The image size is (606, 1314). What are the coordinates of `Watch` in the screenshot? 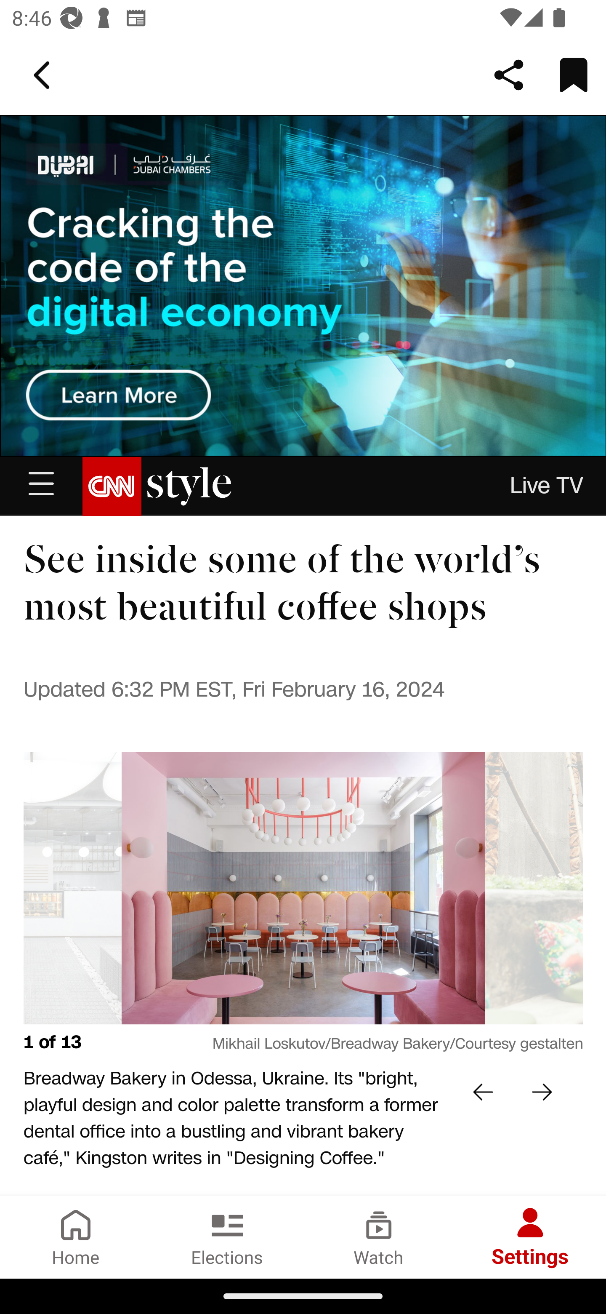 It's located at (379, 1237).